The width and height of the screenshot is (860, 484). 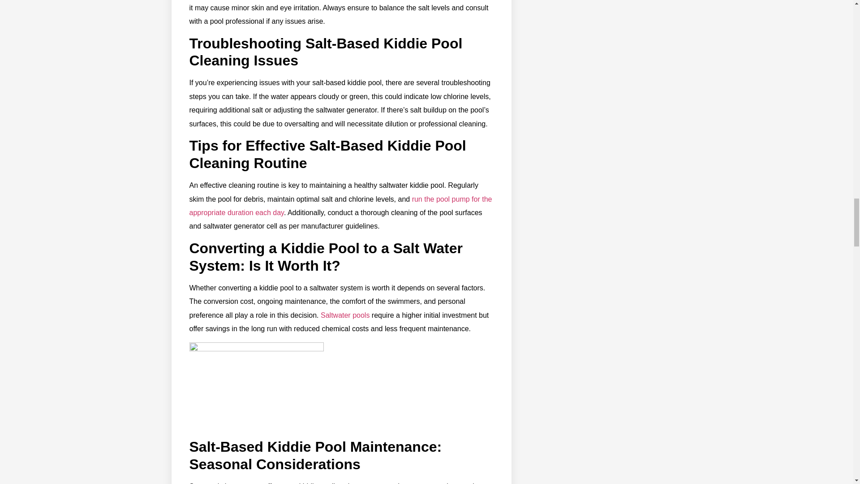 I want to click on Saltwater pools, so click(x=345, y=315).